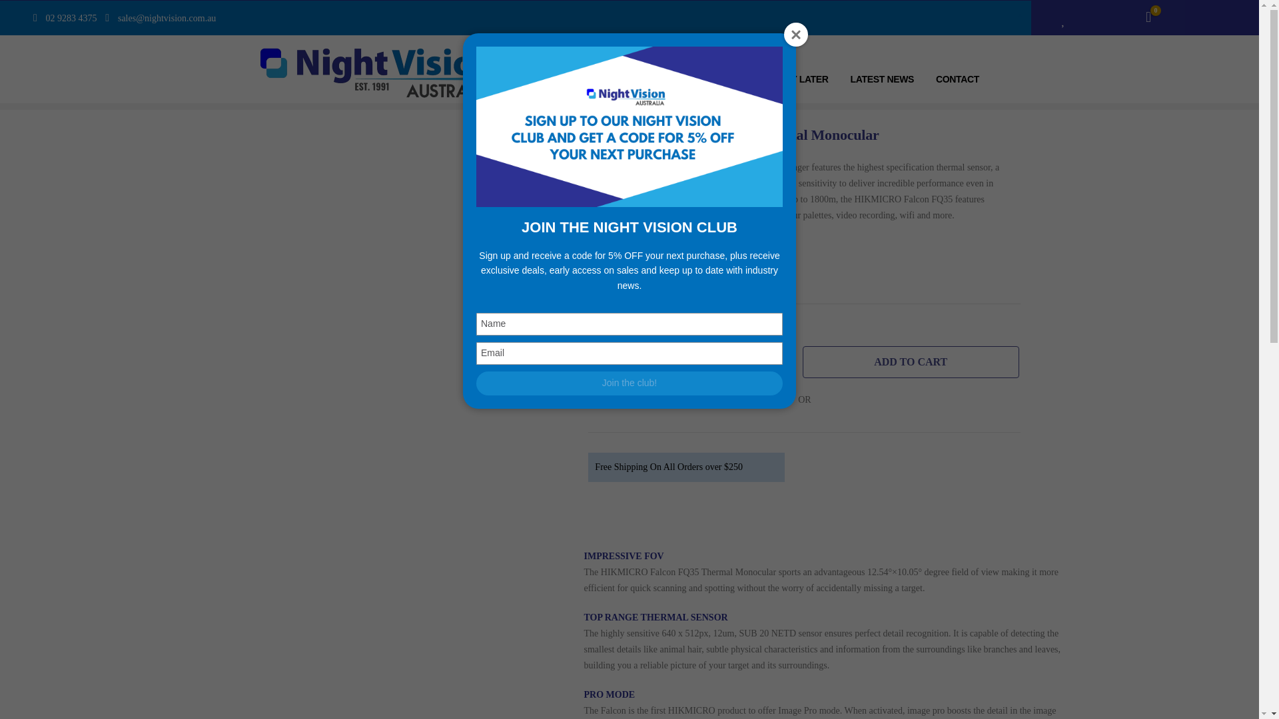 This screenshot has width=1279, height=719. What do you see at coordinates (957, 79) in the screenshot?
I see `CONTACT` at bounding box center [957, 79].